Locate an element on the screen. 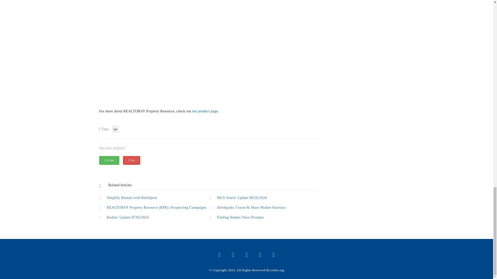 The width and height of the screenshot is (497, 279). Simplify Rentals with RentSpree is located at coordinates (153, 197).